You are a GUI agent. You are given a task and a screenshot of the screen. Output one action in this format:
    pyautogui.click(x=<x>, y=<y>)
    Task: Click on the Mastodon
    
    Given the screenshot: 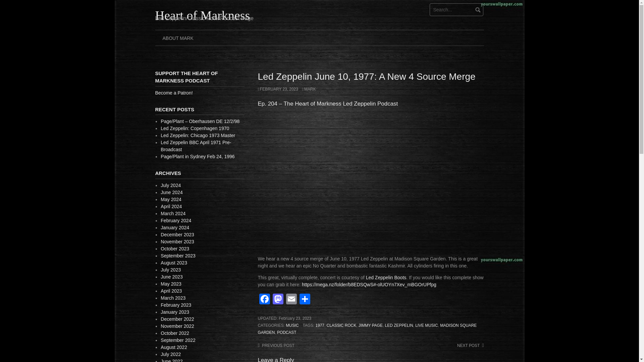 What is the action you would take?
    pyautogui.click(x=278, y=300)
    